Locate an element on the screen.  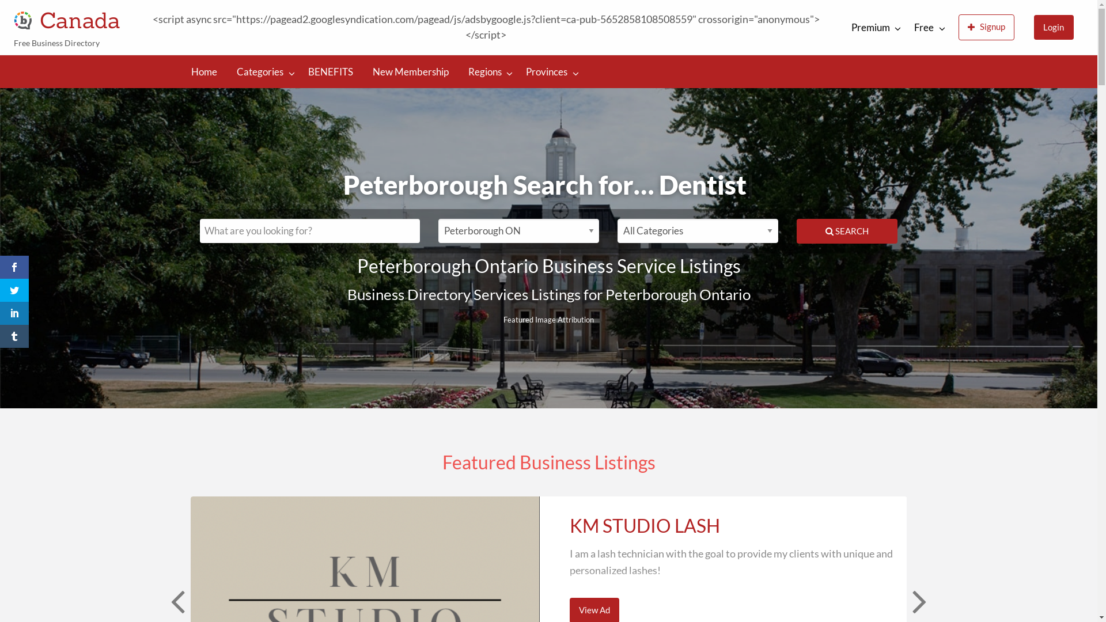
Login is located at coordinates (1054, 28).